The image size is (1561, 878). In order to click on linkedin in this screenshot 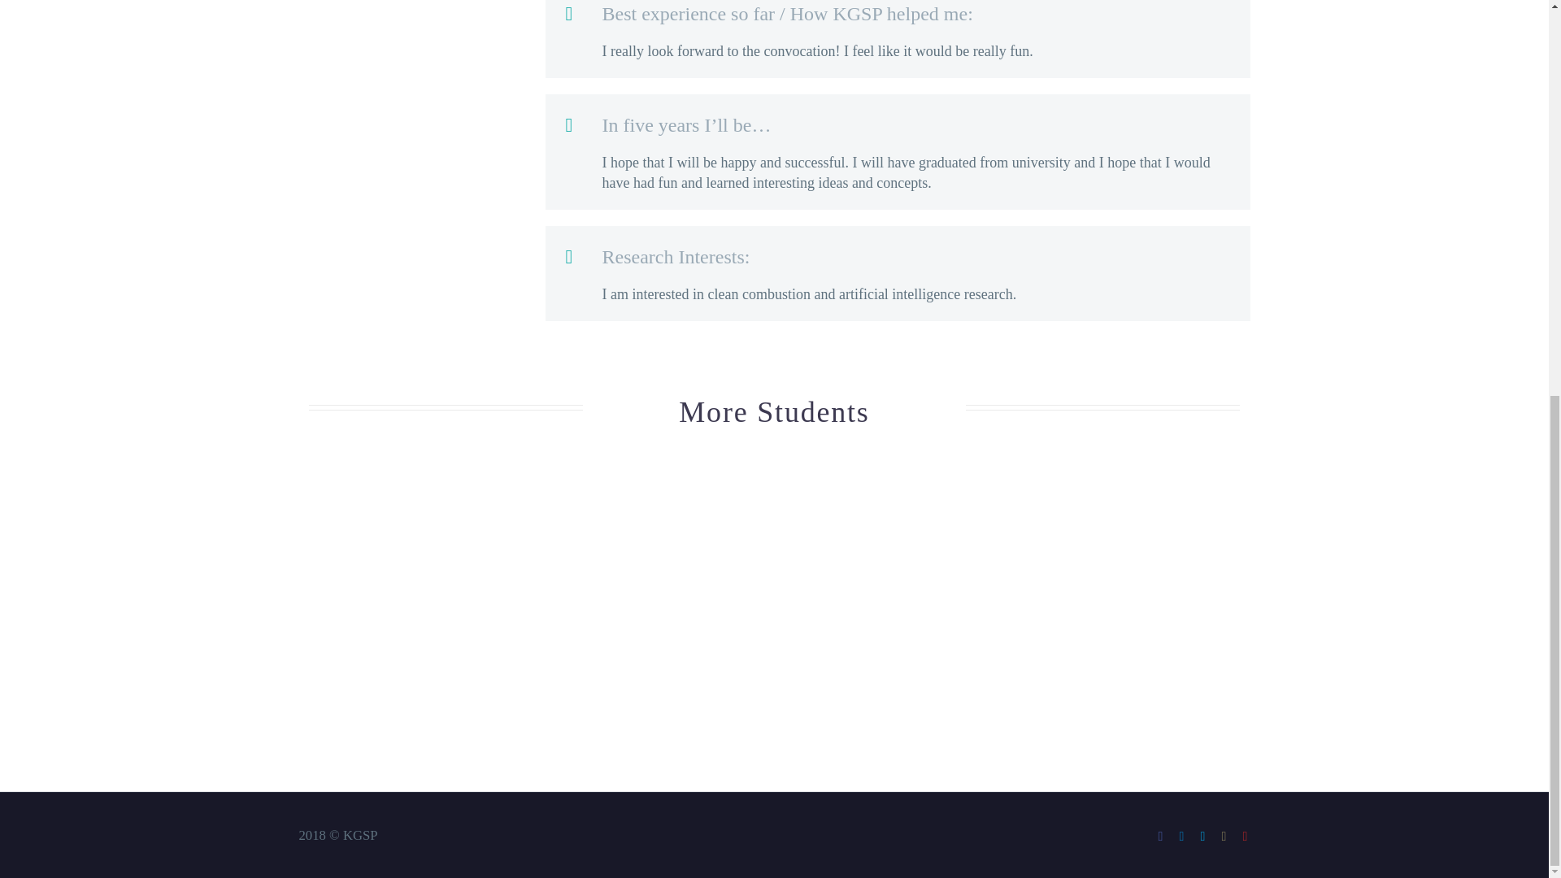, I will do `click(1181, 836)`.